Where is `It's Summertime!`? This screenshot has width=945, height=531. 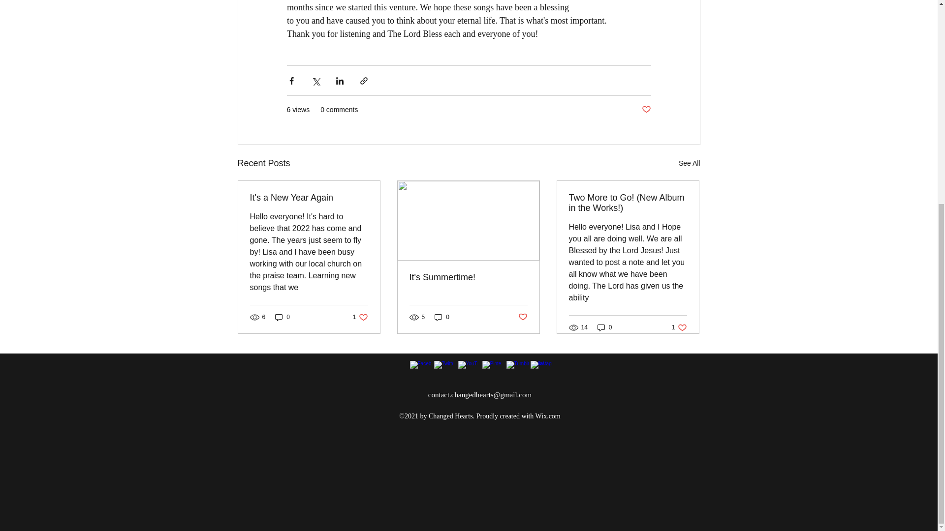 It's Summertime! is located at coordinates (468, 277).